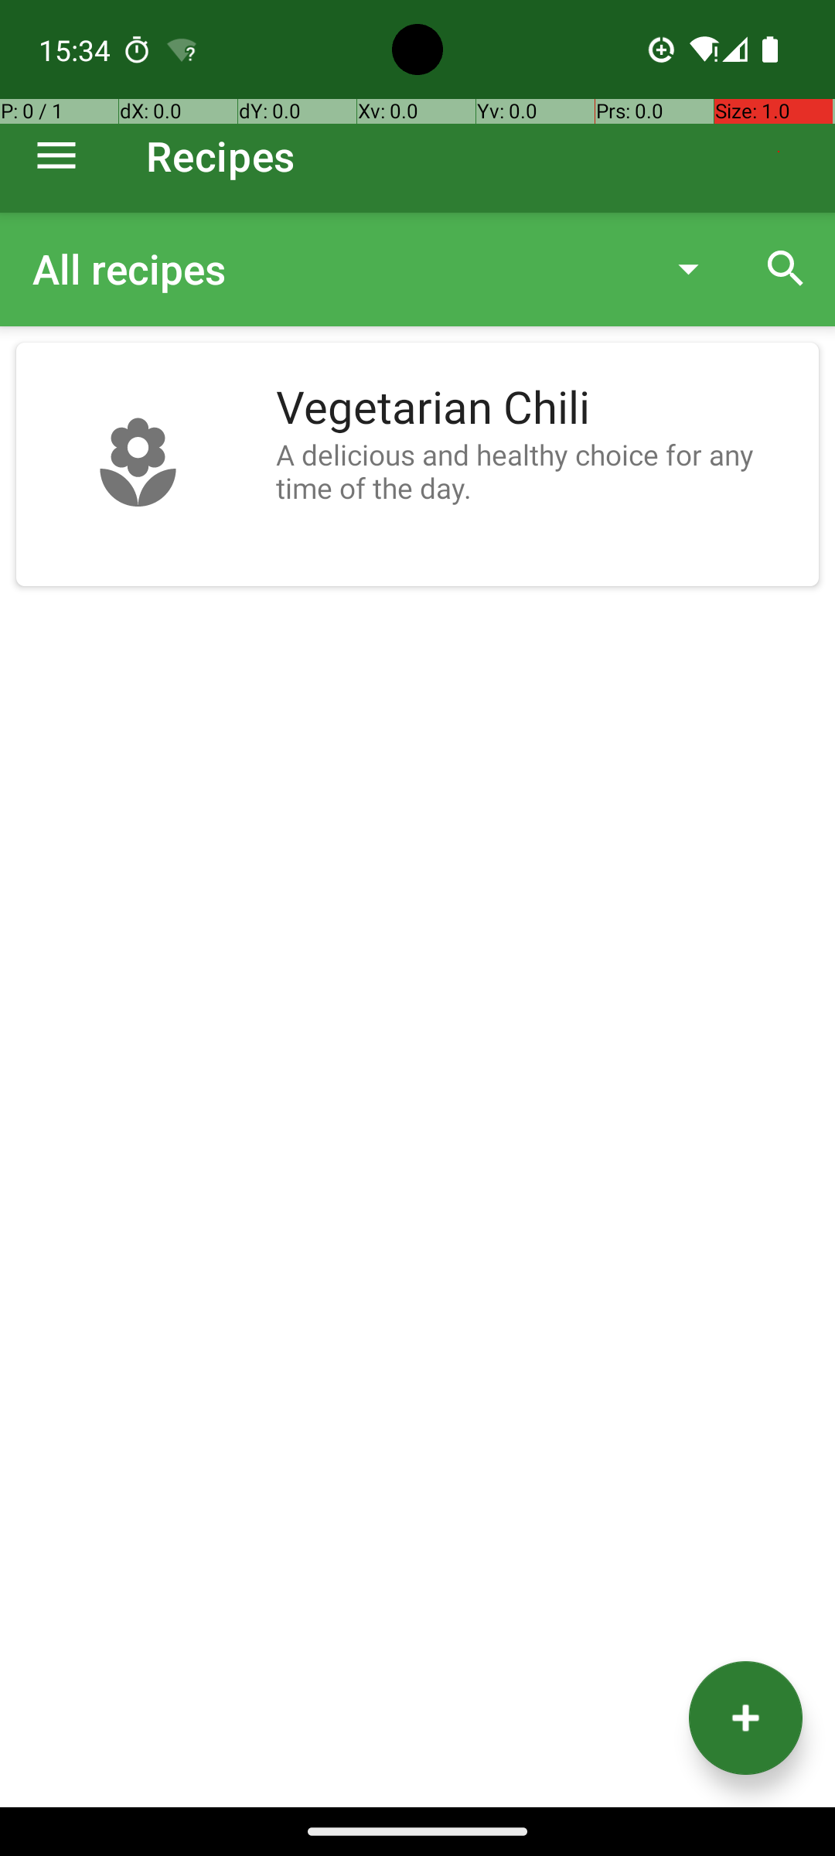 The image size is (835, 1856). What do you see at coordinates (540, 408) in the screenshot?
I see `Vegetarian Chili` at bounding box center [540, 408].